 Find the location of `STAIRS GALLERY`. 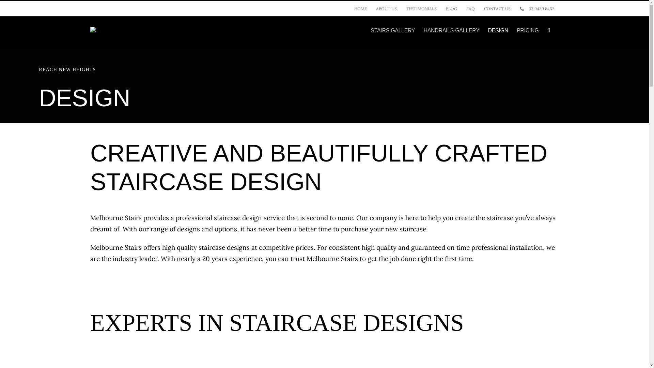

STAIRS GALLERY is located at coordinates (393, 31).